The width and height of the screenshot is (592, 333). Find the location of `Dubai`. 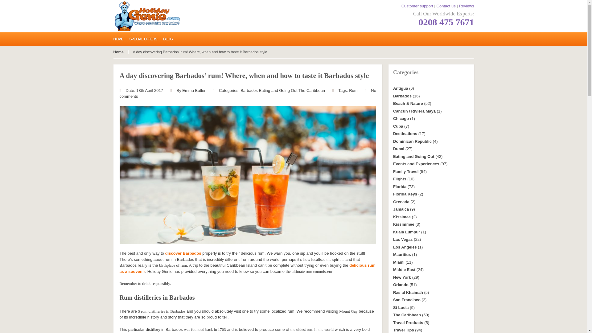

Dubai is located at coordinates (398, 149).